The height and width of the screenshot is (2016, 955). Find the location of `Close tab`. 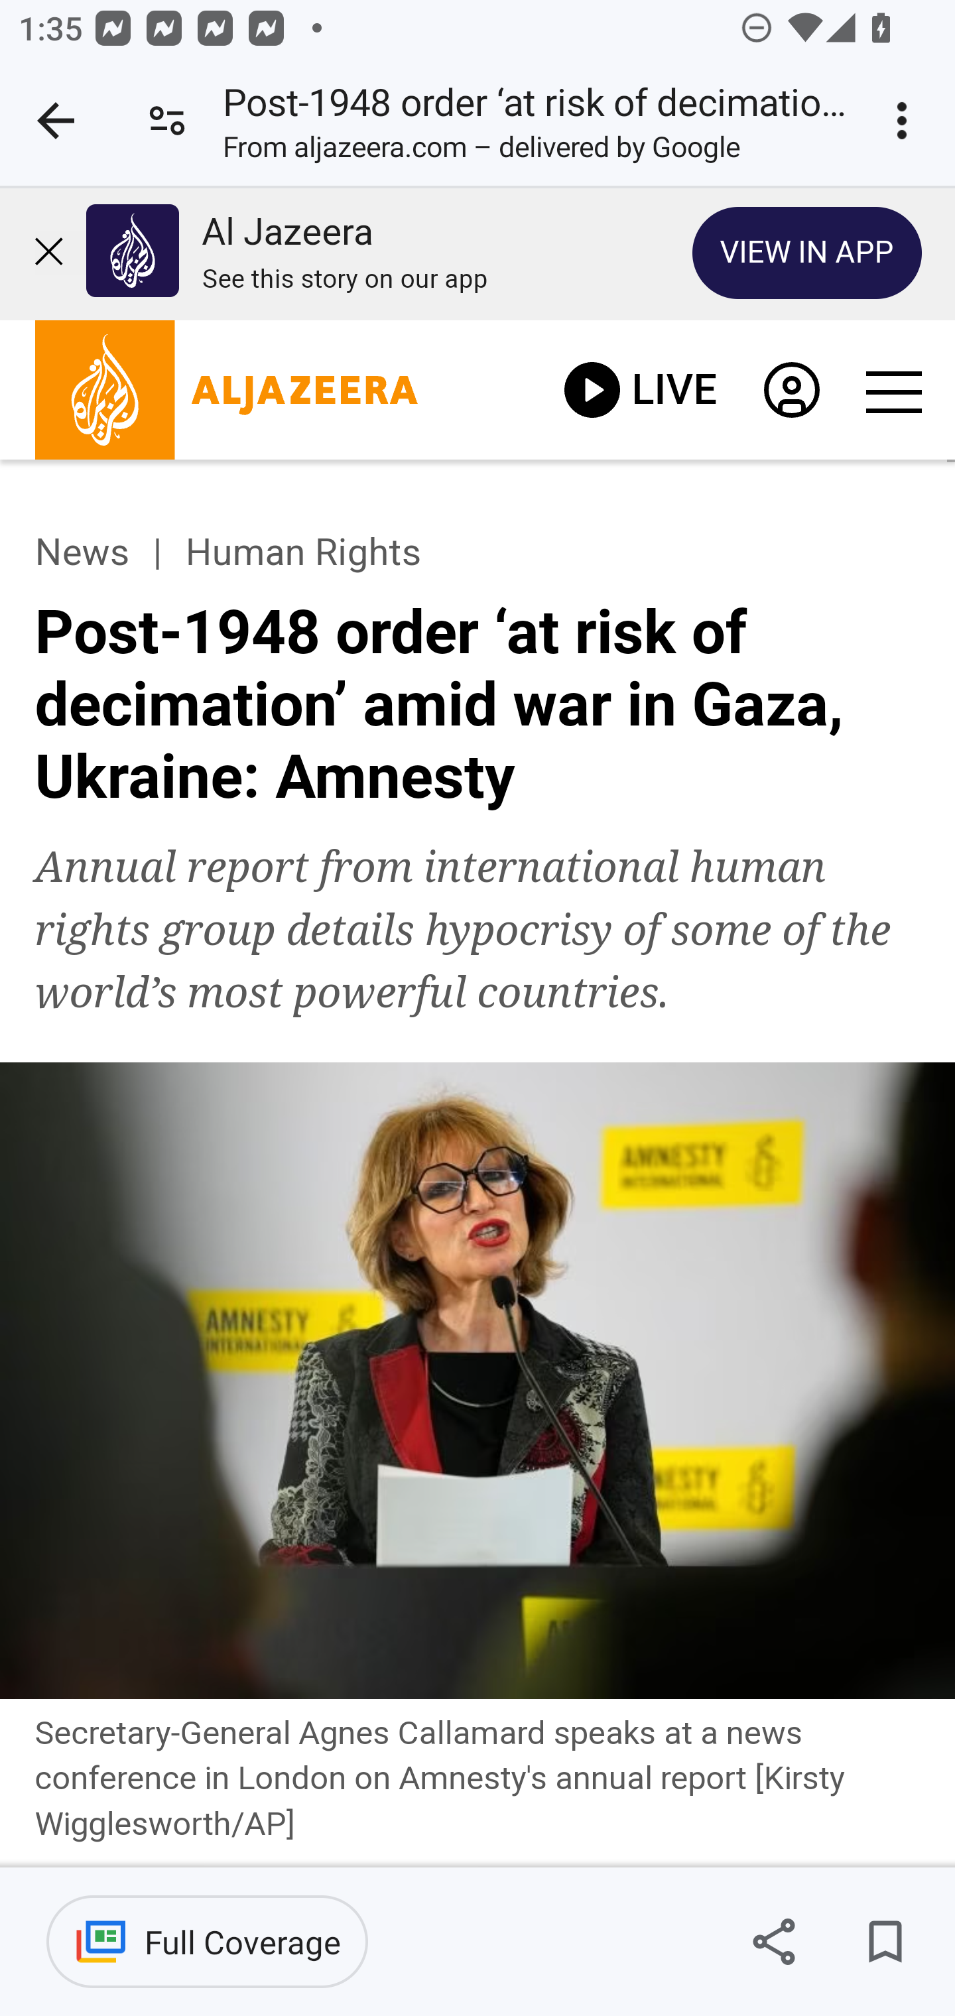

Close tab is located at coordinates (56, 121).